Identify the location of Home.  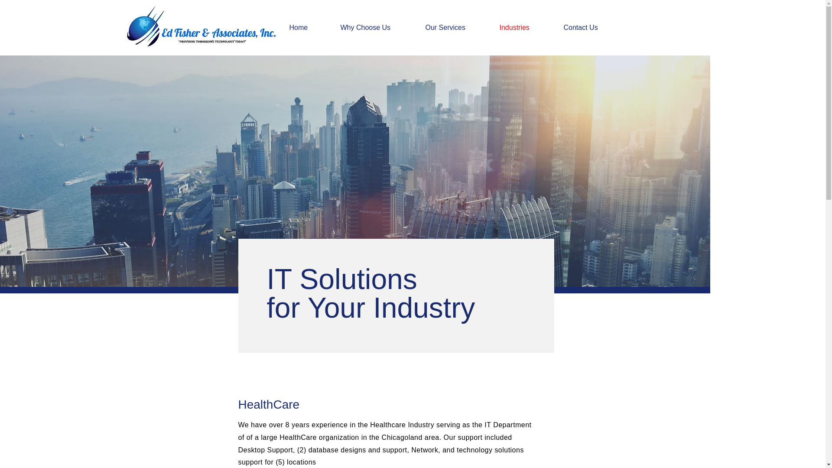
(308, 27).